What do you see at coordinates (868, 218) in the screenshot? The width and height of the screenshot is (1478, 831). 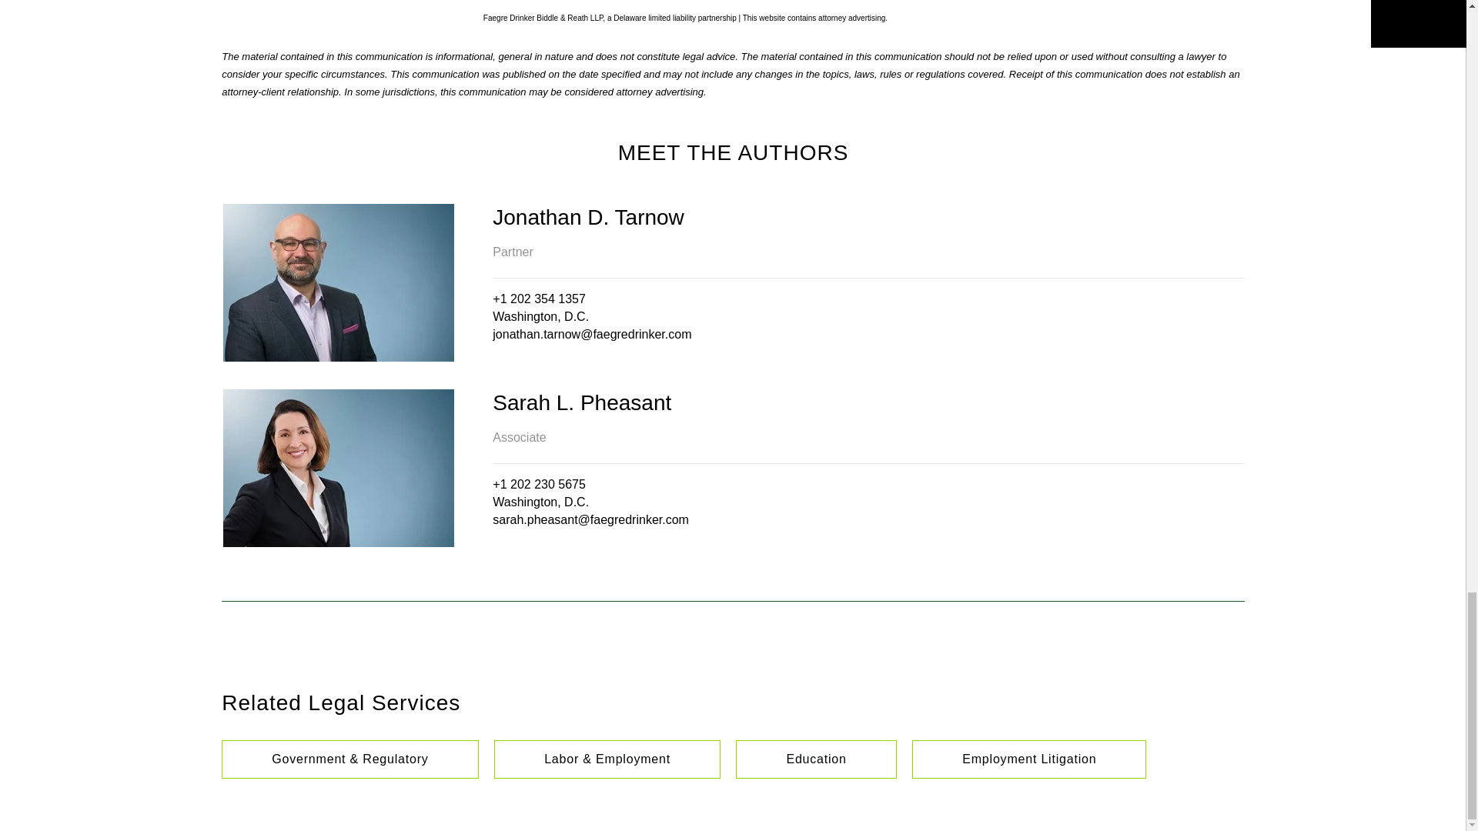 I see `Jonathan D. Tarnow` at bounding box center [868, 218].